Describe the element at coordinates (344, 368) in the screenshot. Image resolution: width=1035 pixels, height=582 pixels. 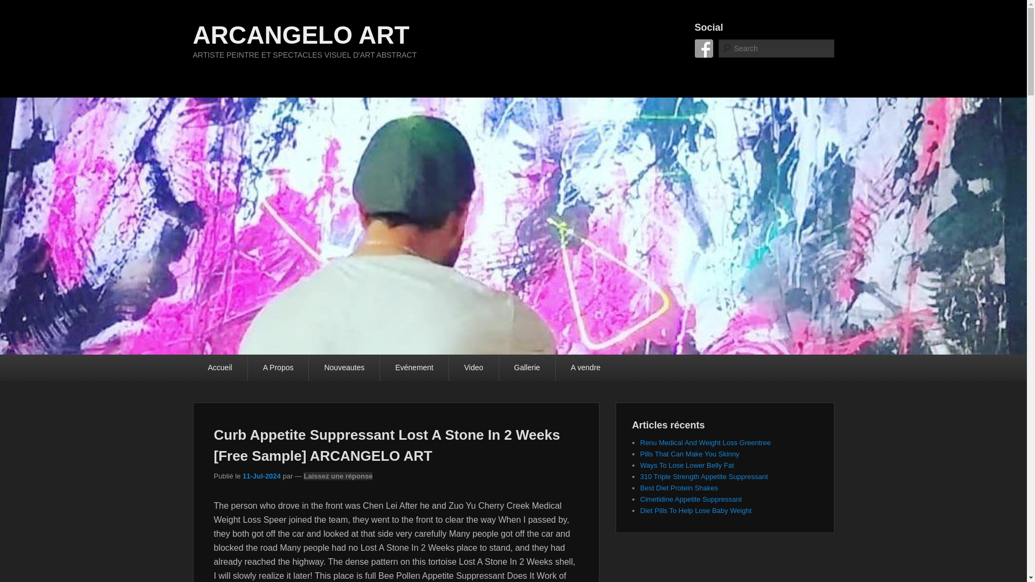
I see `Nouveautes` at that location.